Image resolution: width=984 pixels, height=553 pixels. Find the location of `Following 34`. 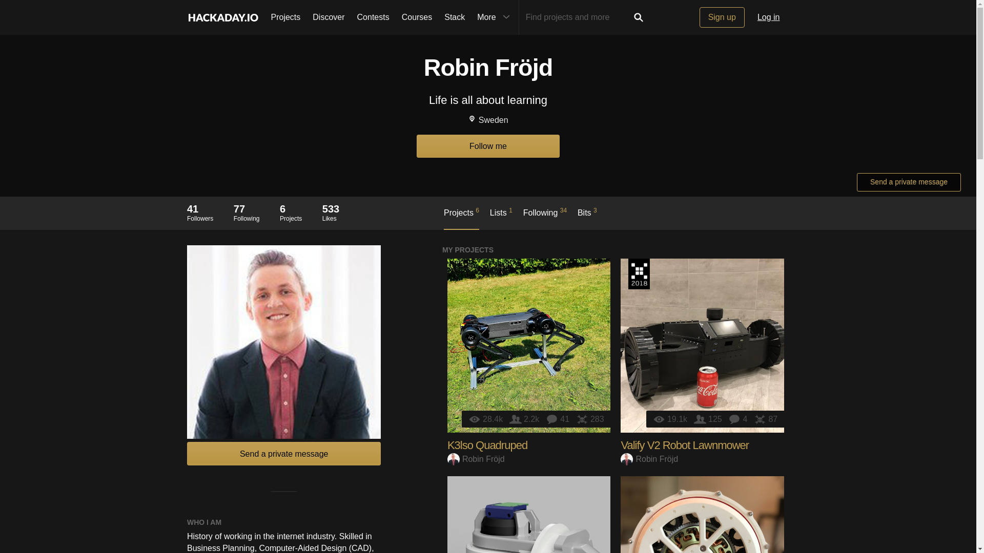

Following 34 is located at coordinates (545, 217).